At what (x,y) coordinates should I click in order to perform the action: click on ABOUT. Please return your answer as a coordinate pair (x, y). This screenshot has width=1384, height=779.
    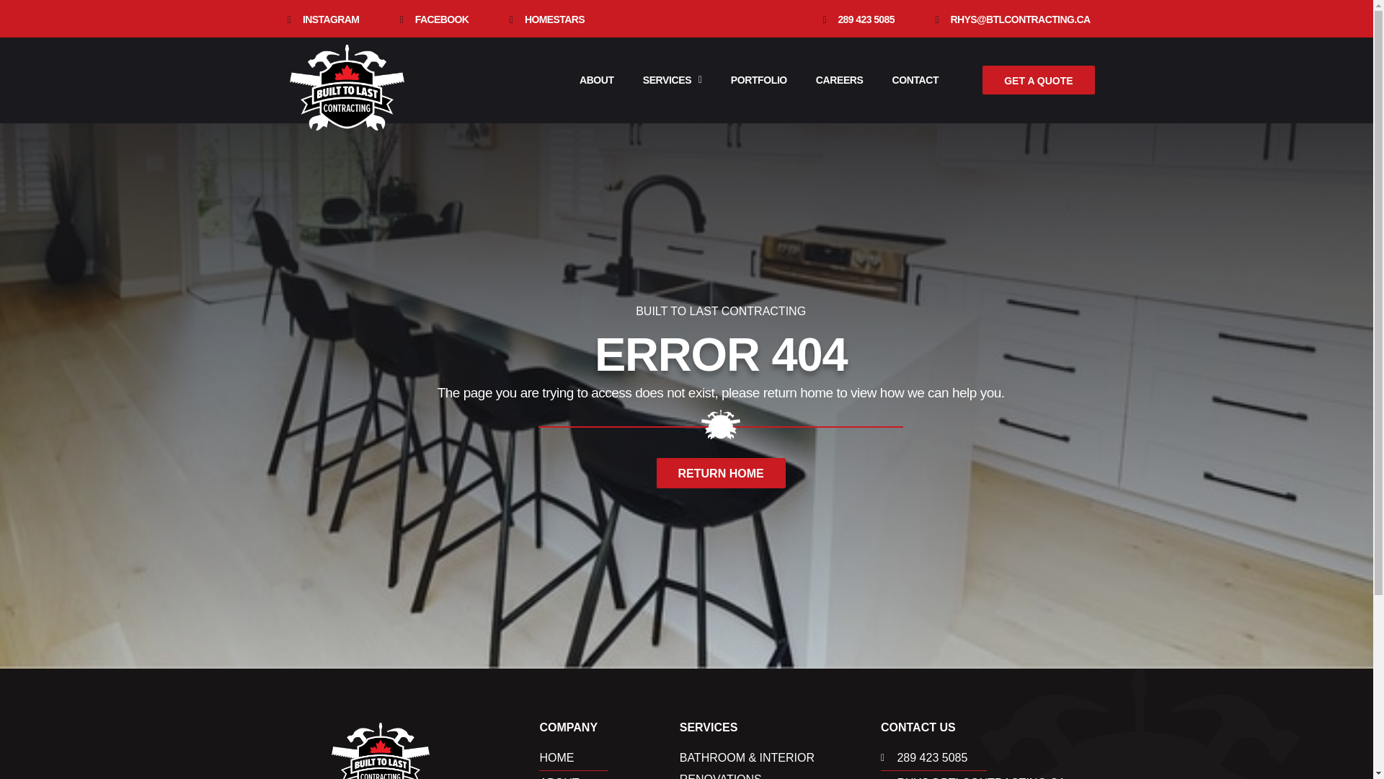
    Looking at the image, I should click on (596, 79).